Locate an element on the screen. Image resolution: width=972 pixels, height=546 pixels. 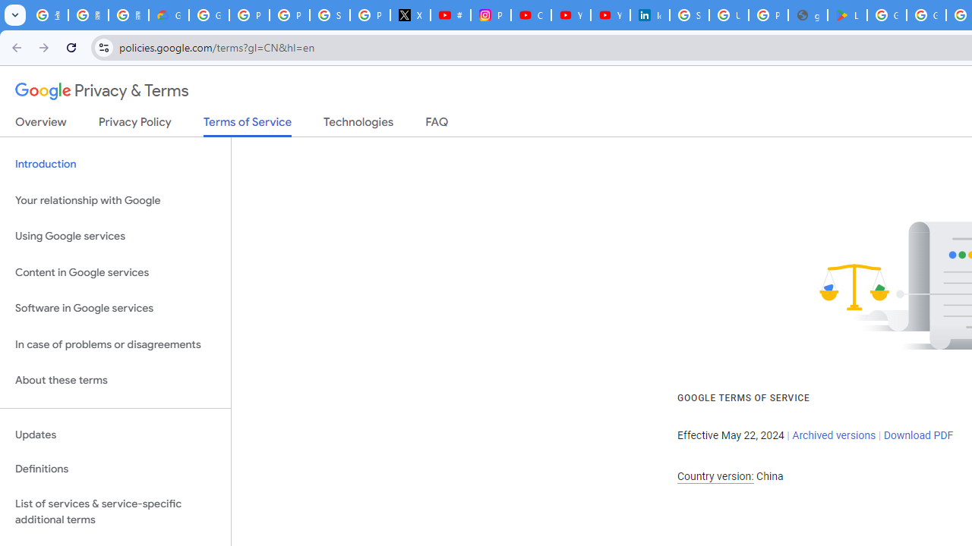
Sign in - Google Accounts is located at coordinates (690, 15).